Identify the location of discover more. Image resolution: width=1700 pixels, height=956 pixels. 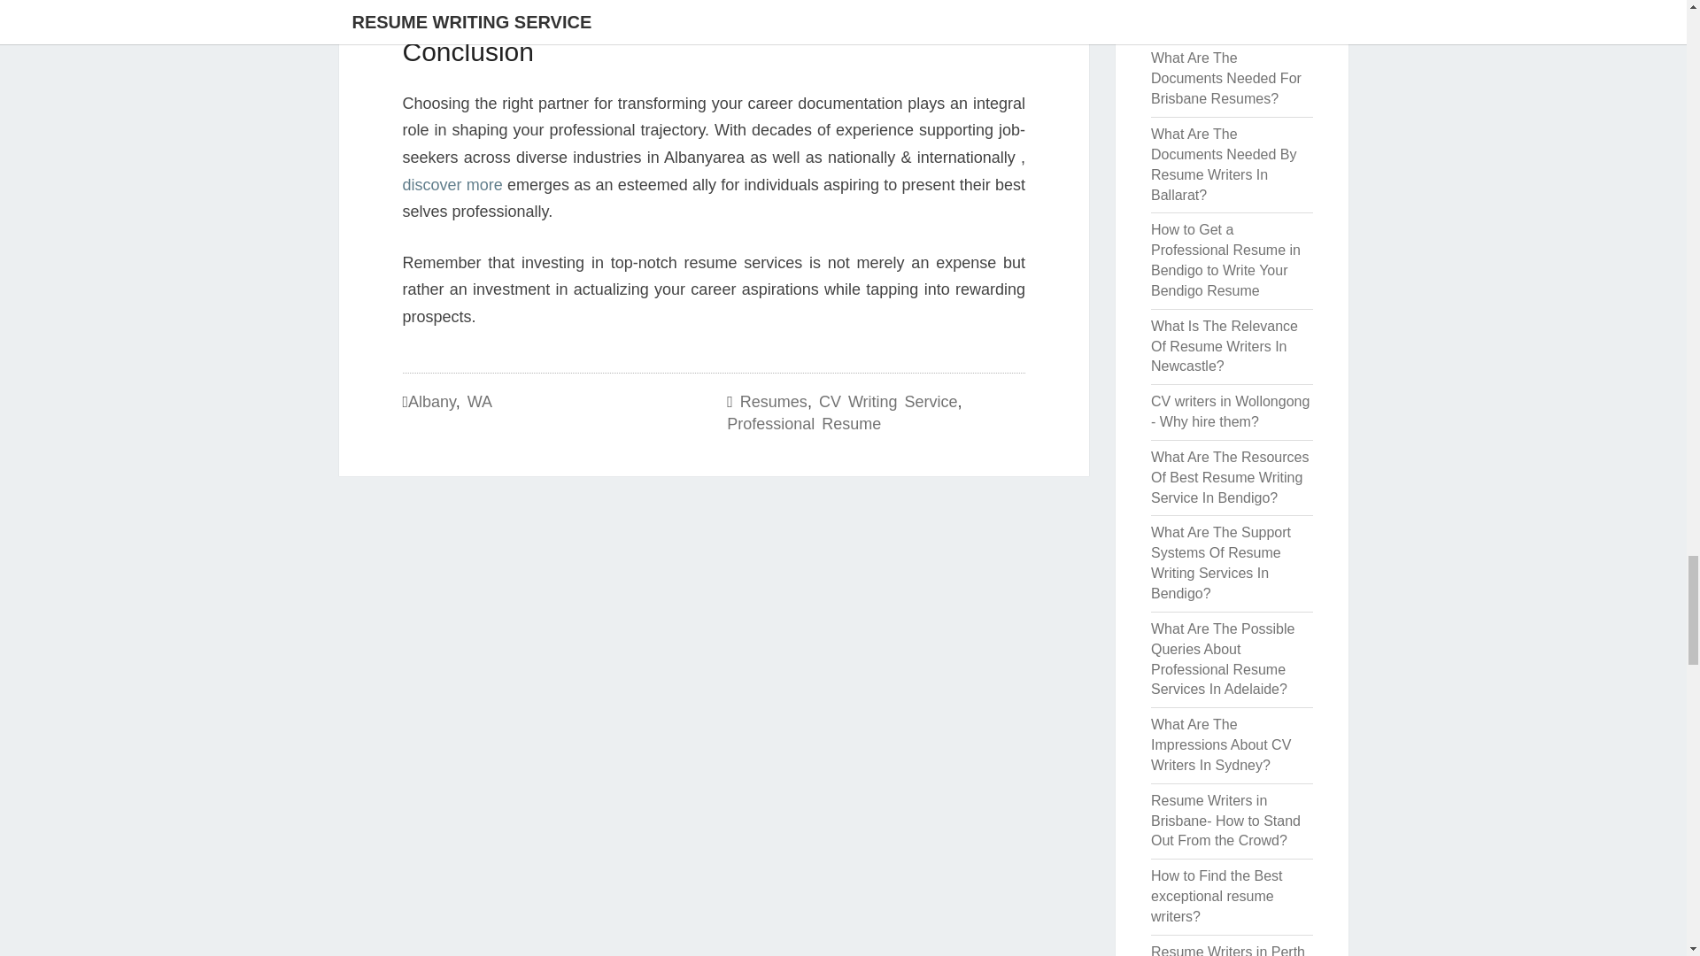
(452, 184).